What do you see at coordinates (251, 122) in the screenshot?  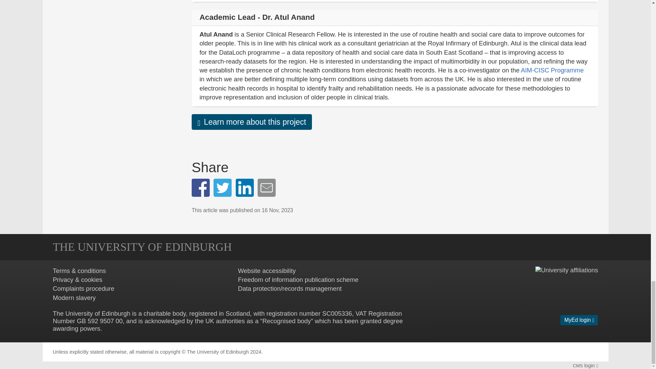 I see `Learn more about this project` at bounding box center [251, 122].